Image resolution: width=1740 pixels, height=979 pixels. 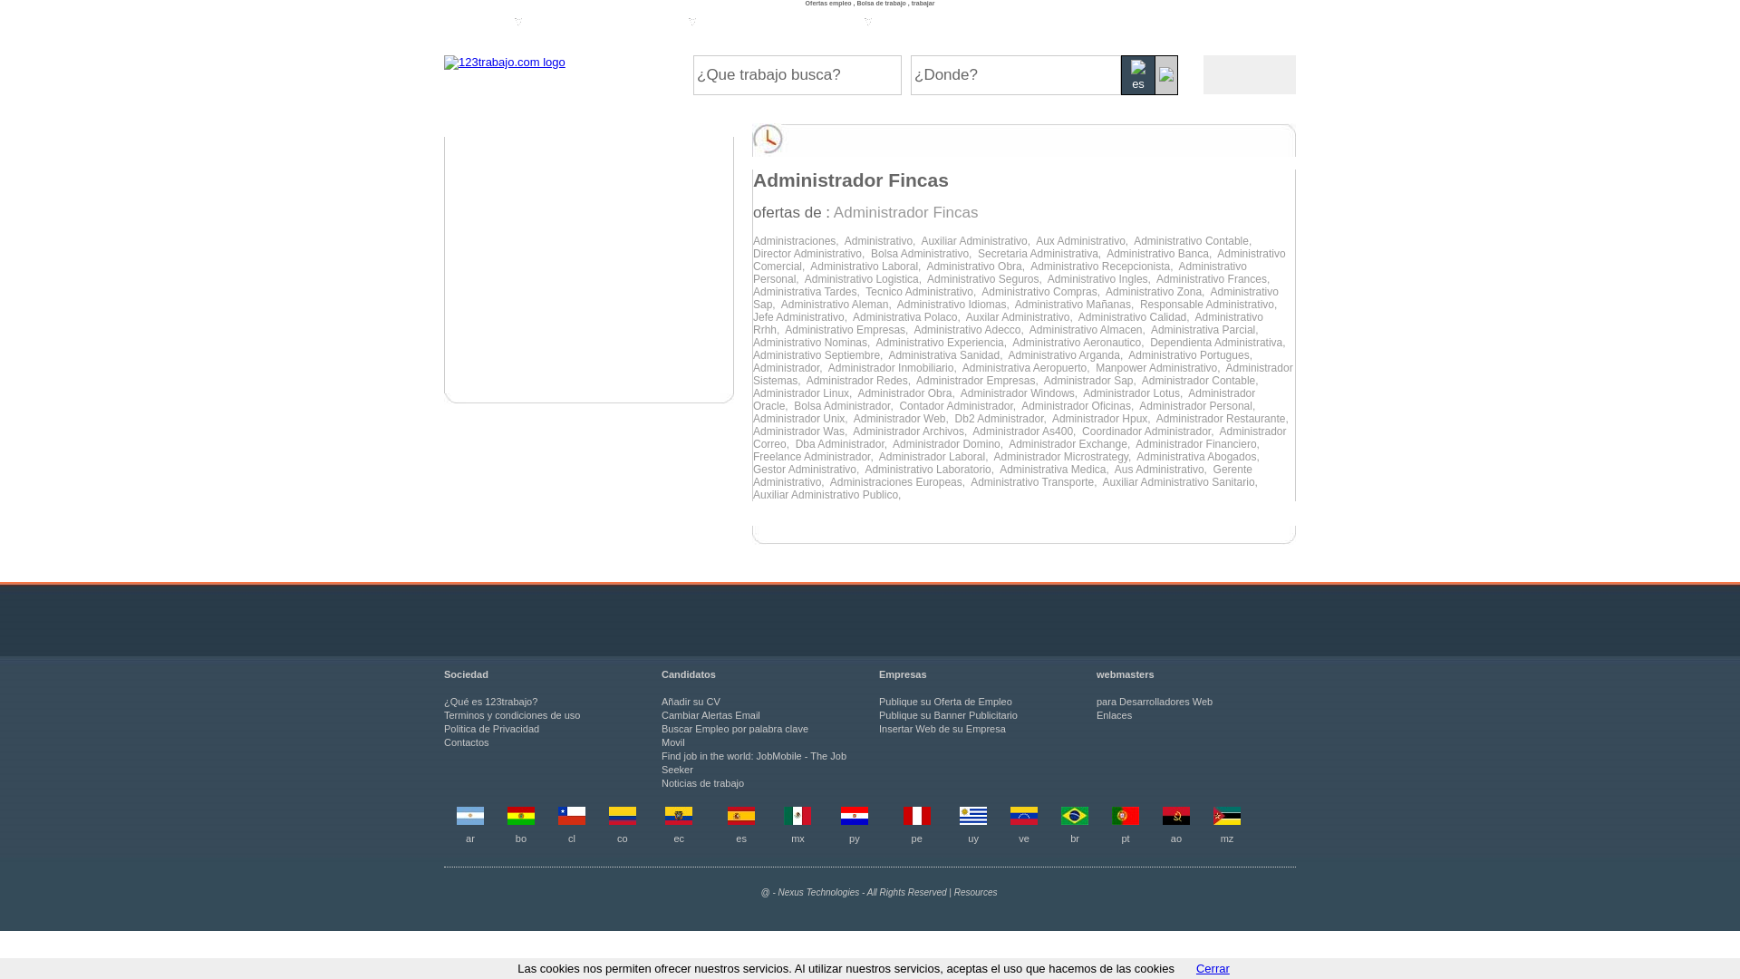 I want to click on Administrativo Obra, , so click(x=979, y=267).